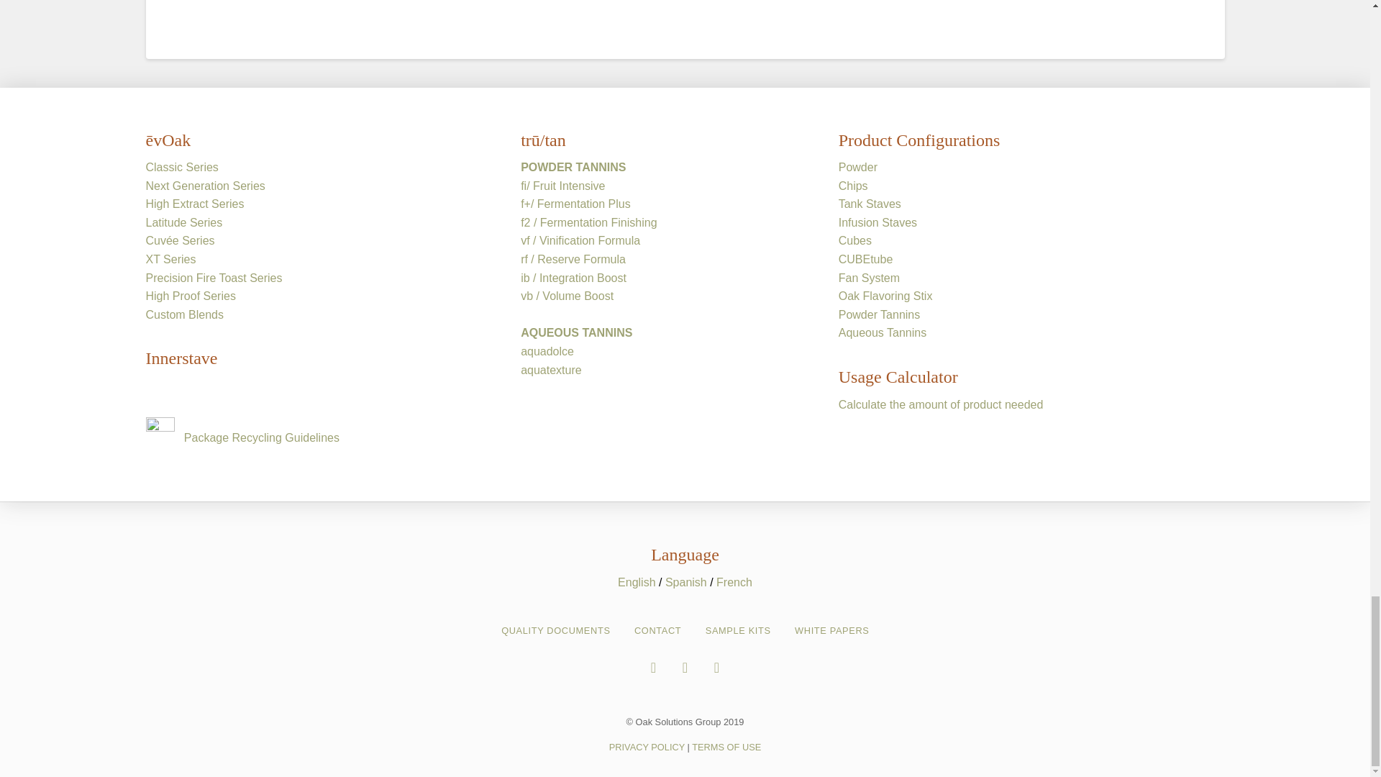 This screenshot has width=1381, height=777. Describe the element at coordinates (194, 204) in the screenshot. I see `High Extract Series` at that location.